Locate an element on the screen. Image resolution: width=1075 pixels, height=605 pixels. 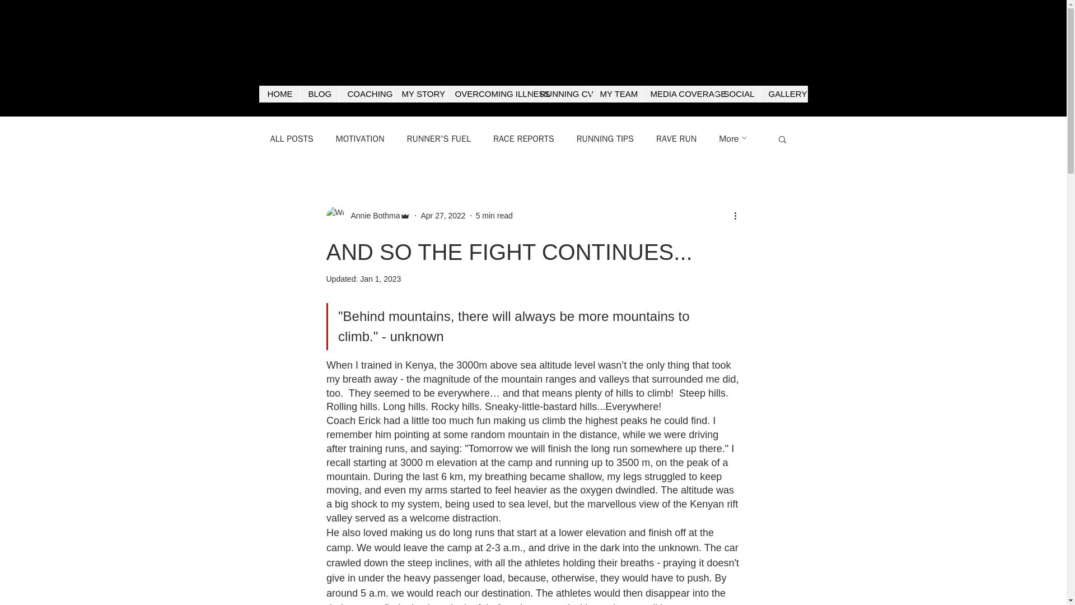
MOTIVATION is located at coordinates (360, 139).